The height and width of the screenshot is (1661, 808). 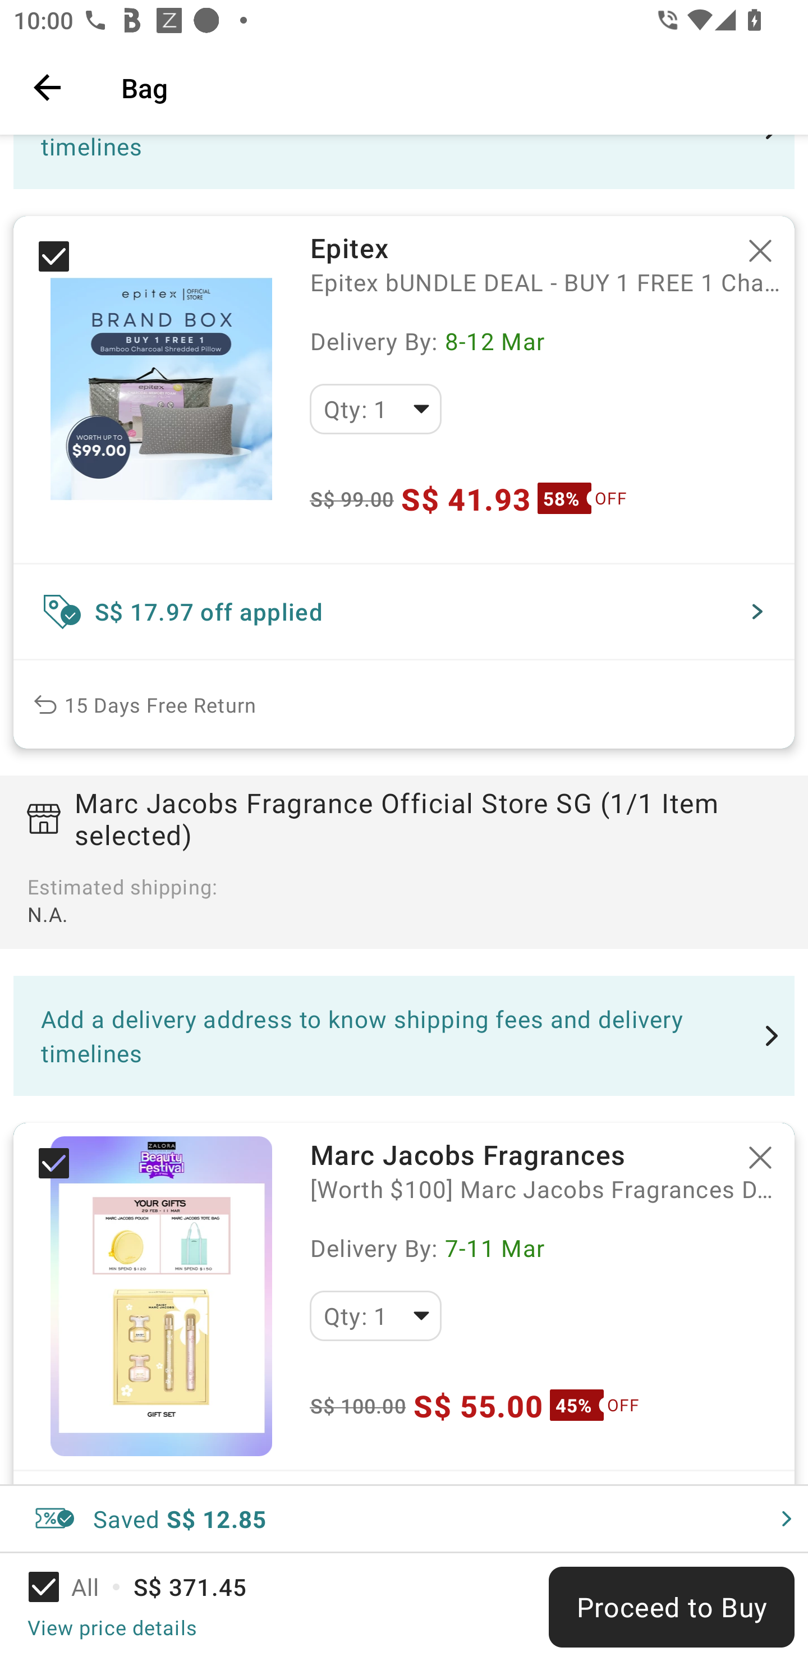 What do you see at coordinates (404, 612) in the screenshot?
I see `S$ 17.97 off applied` at bounding box center [404, 612].